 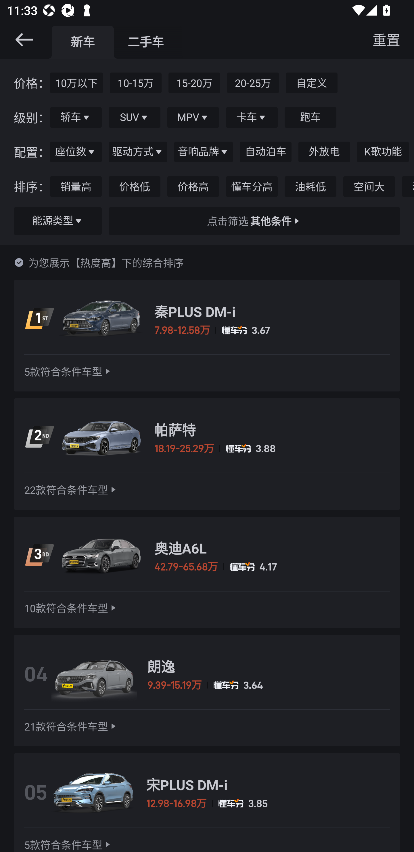 What do you see at coordinates (83, 42) in the screenshot?
I see `新车` at bounding box center [83, 42].